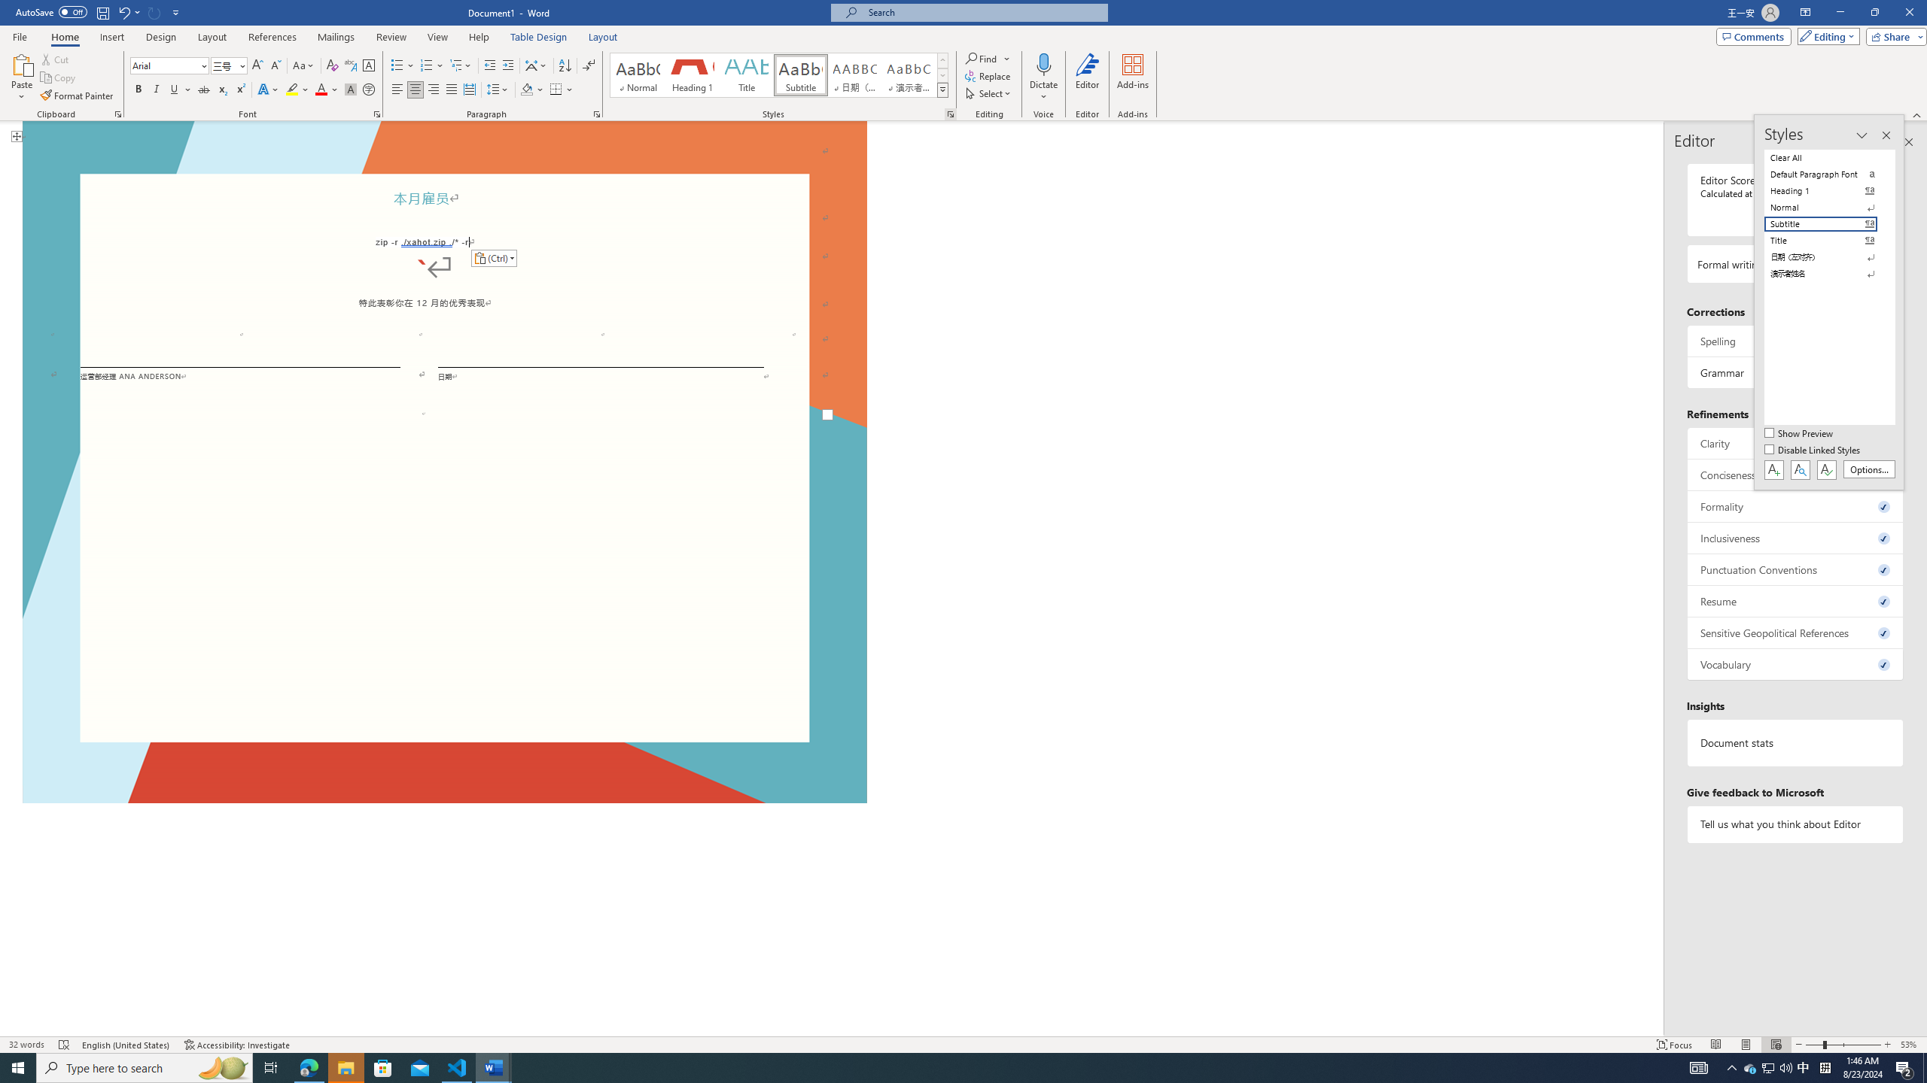 This screenshot has height=1083, width=1927. I want to click on Editing, so click(1825, 36).